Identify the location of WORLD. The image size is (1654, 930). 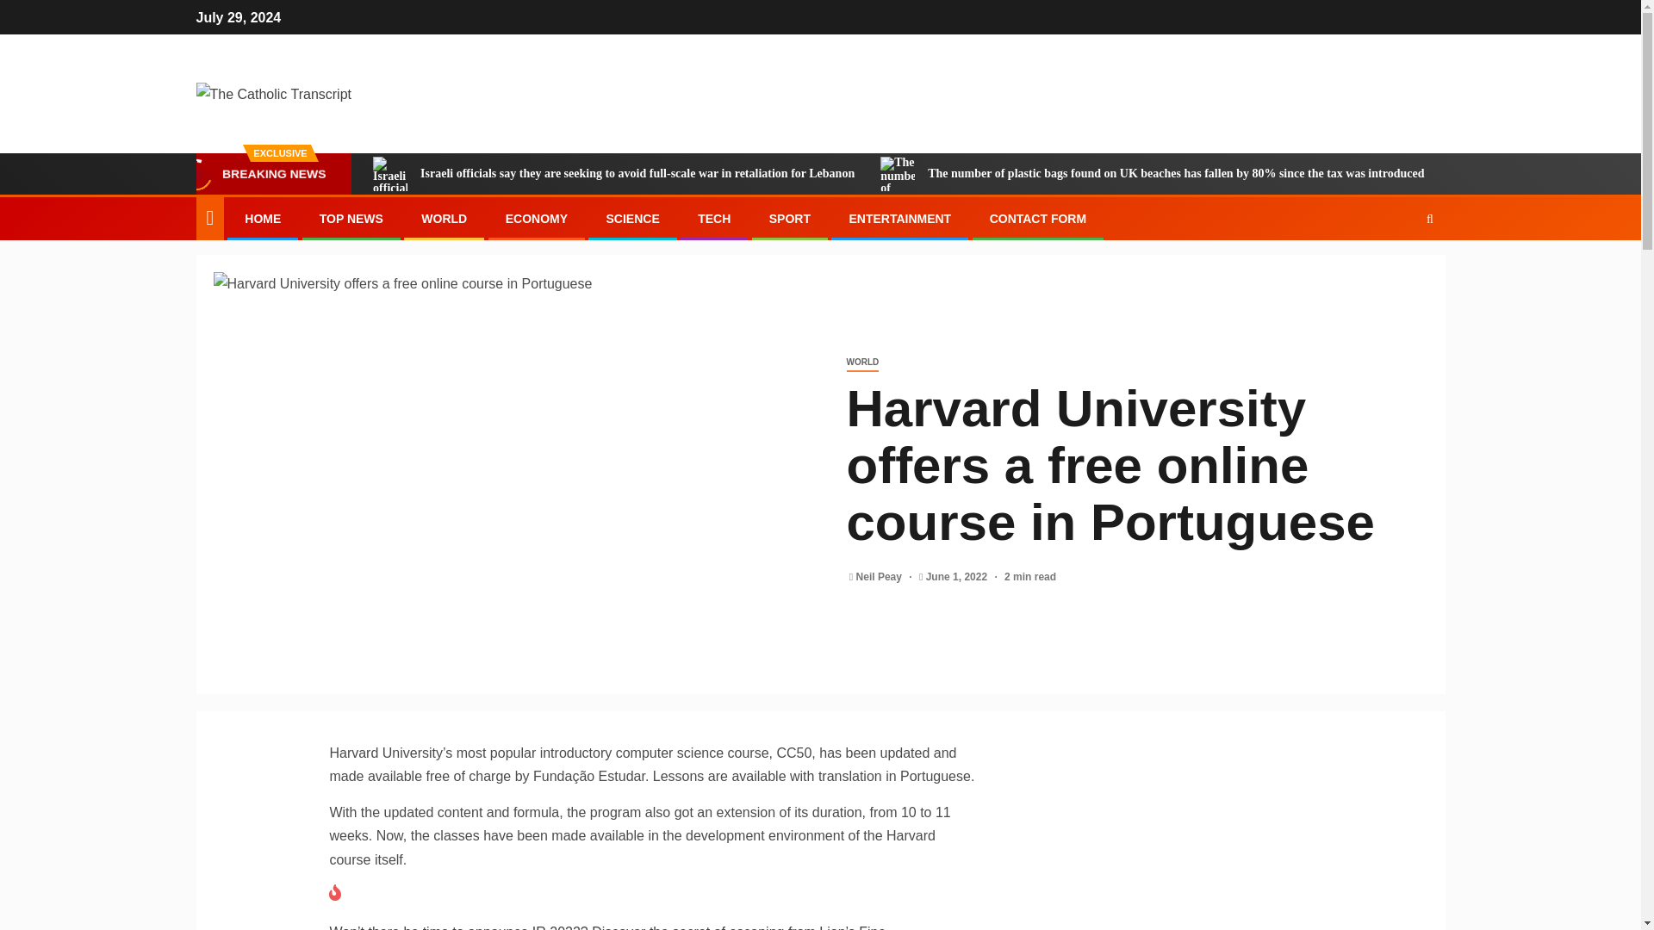
(861, 363).